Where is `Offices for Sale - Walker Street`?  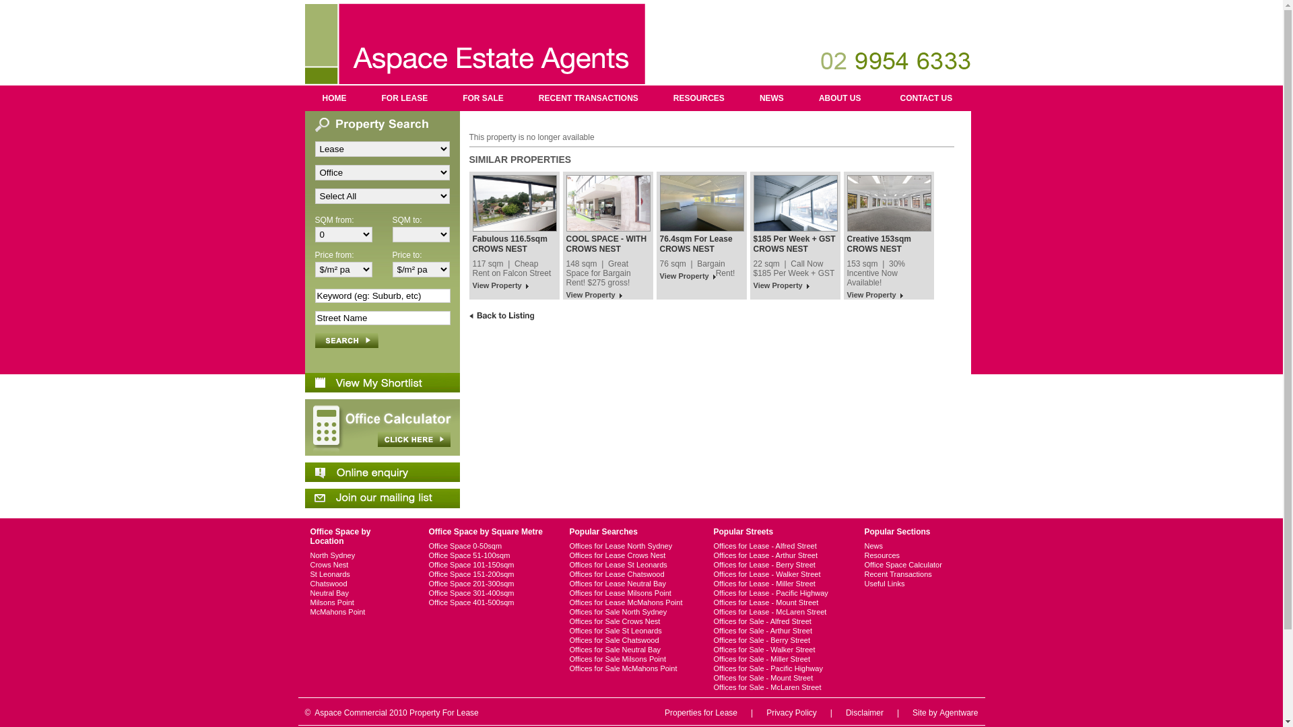
Offices for Sale - Walker Street is located at coordinates (778, 650).